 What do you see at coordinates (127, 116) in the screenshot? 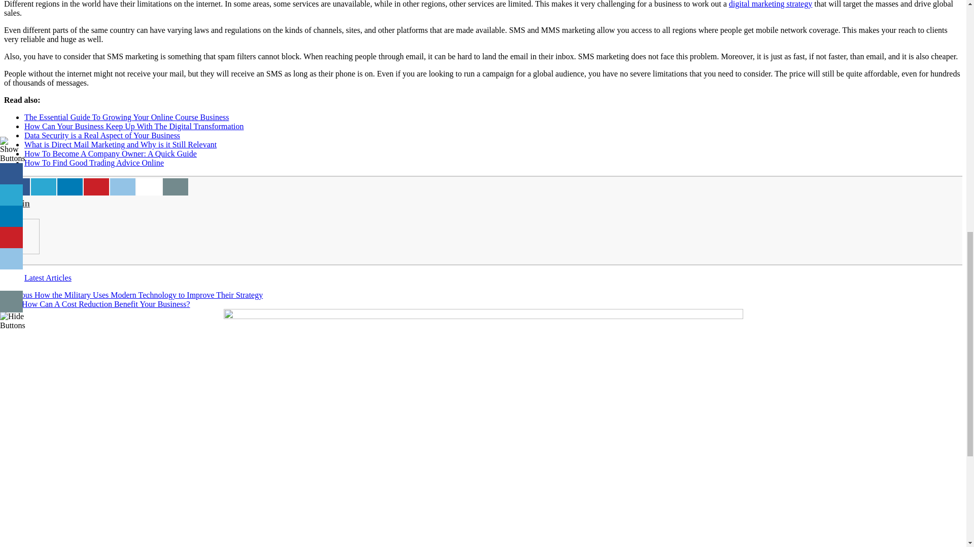
I see `The Essential Guide To Growing Your Online Course Business` at bounding box center [127, 116].